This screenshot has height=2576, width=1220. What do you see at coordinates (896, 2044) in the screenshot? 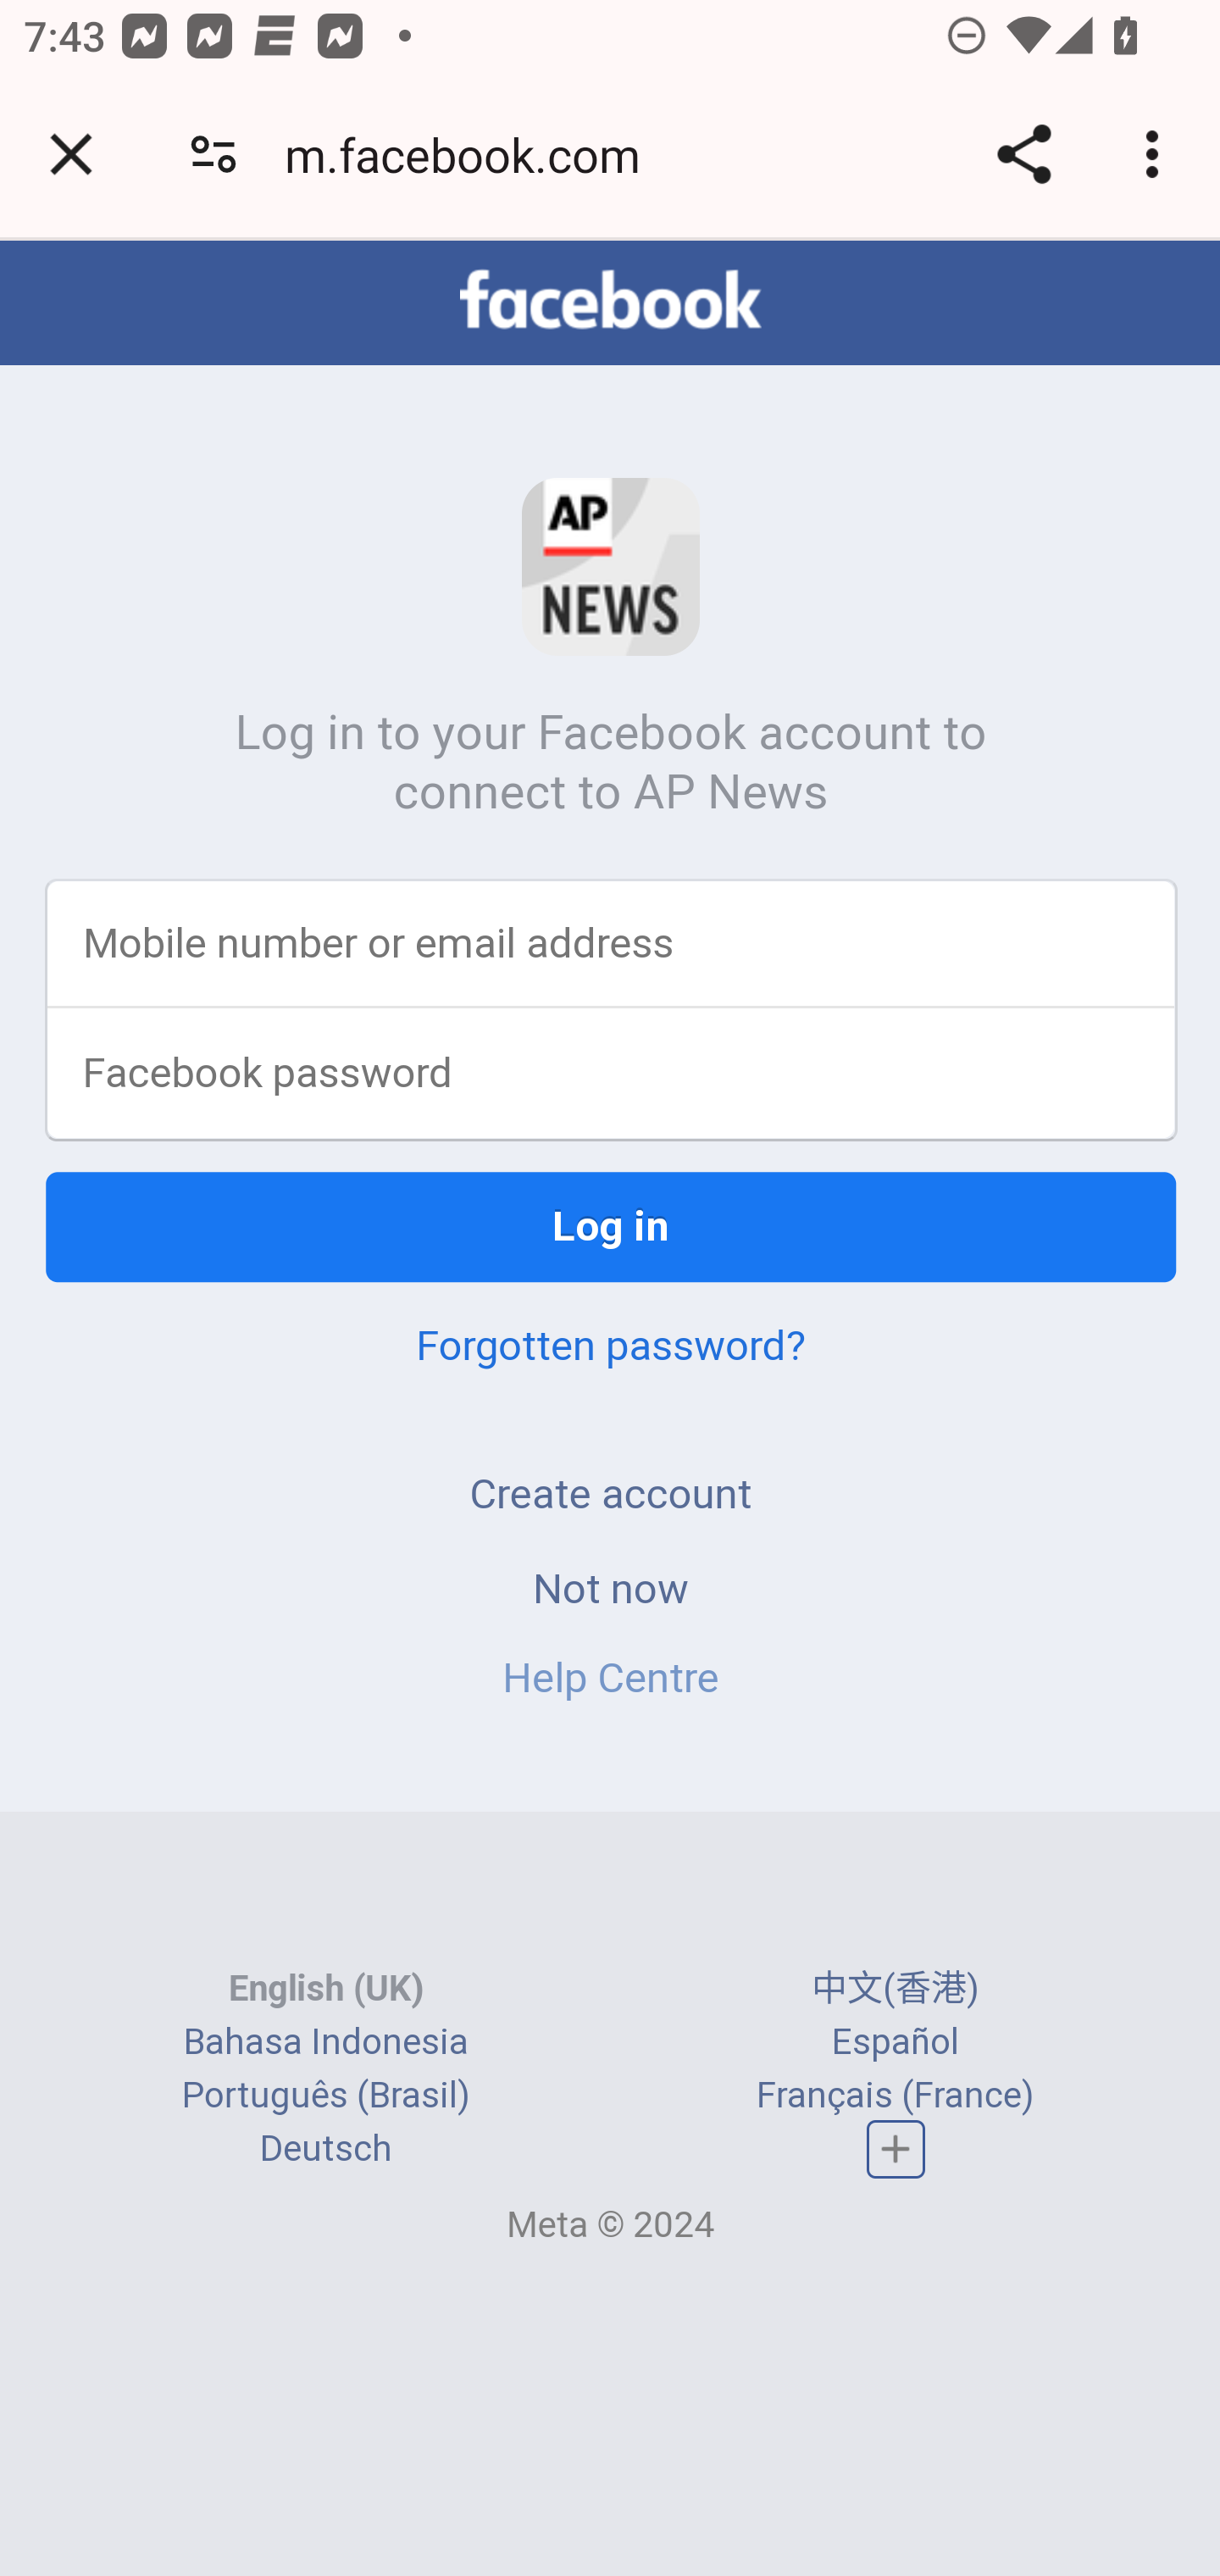
I see `Español` at bounding box center [896, 2044].